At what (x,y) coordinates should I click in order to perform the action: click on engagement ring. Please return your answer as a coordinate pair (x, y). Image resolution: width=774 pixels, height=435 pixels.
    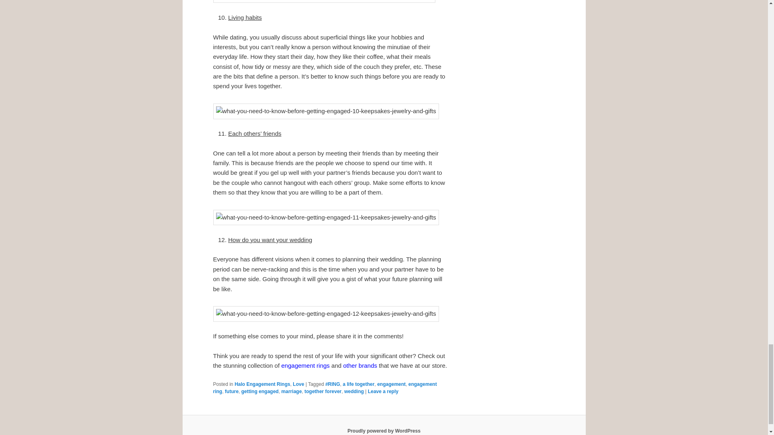
    Looking at the image, I should click on (325, 387).